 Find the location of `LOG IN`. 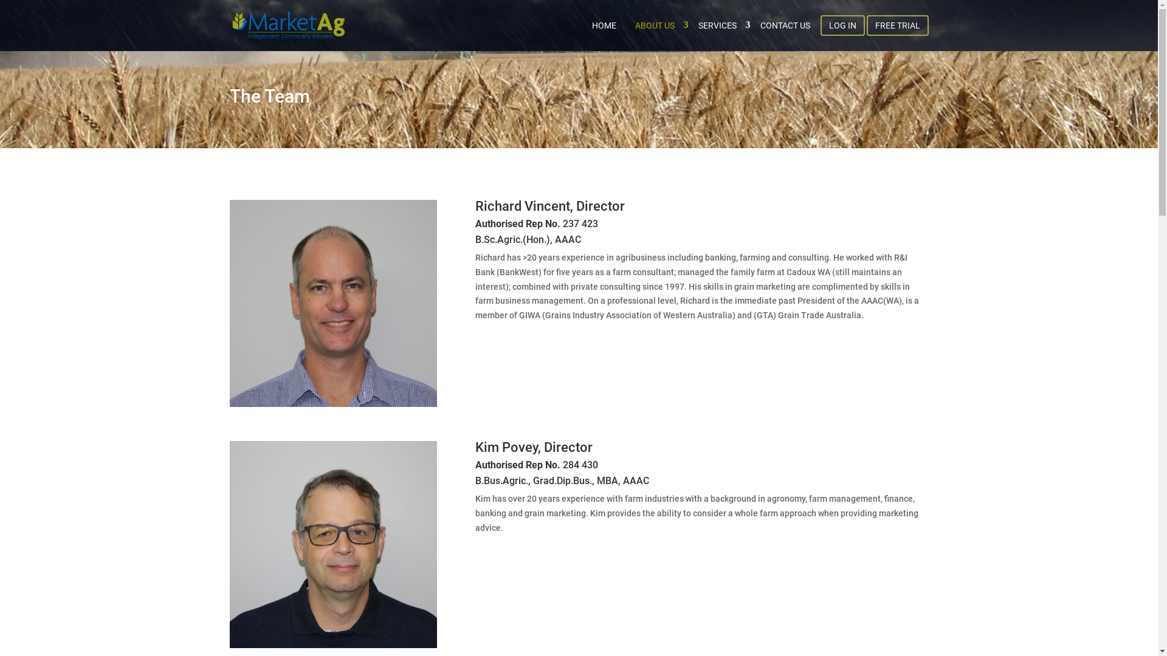

LOG IN is located at coordinates (842, 26).